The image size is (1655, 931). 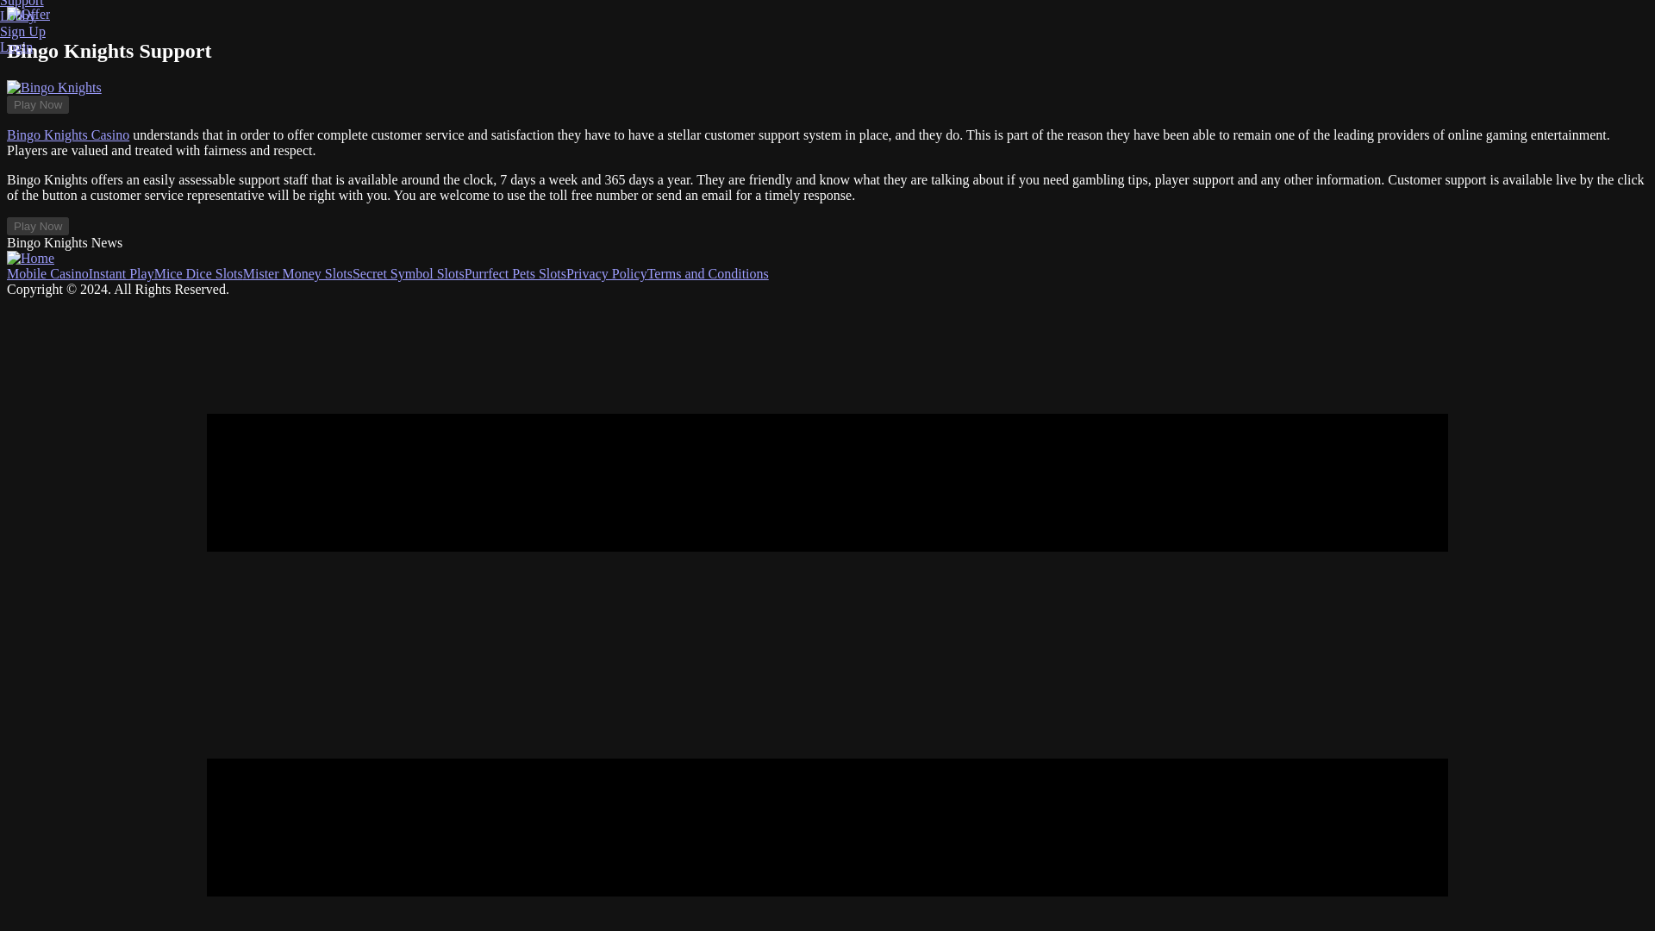 I want to click on Purrfect Pets Slots, so click(x=515, y=273).